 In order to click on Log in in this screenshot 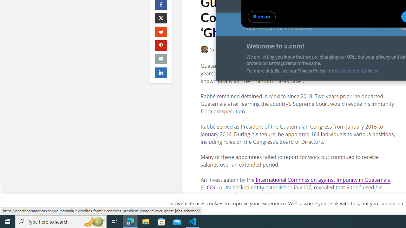, I will do `click(383, 24)`.